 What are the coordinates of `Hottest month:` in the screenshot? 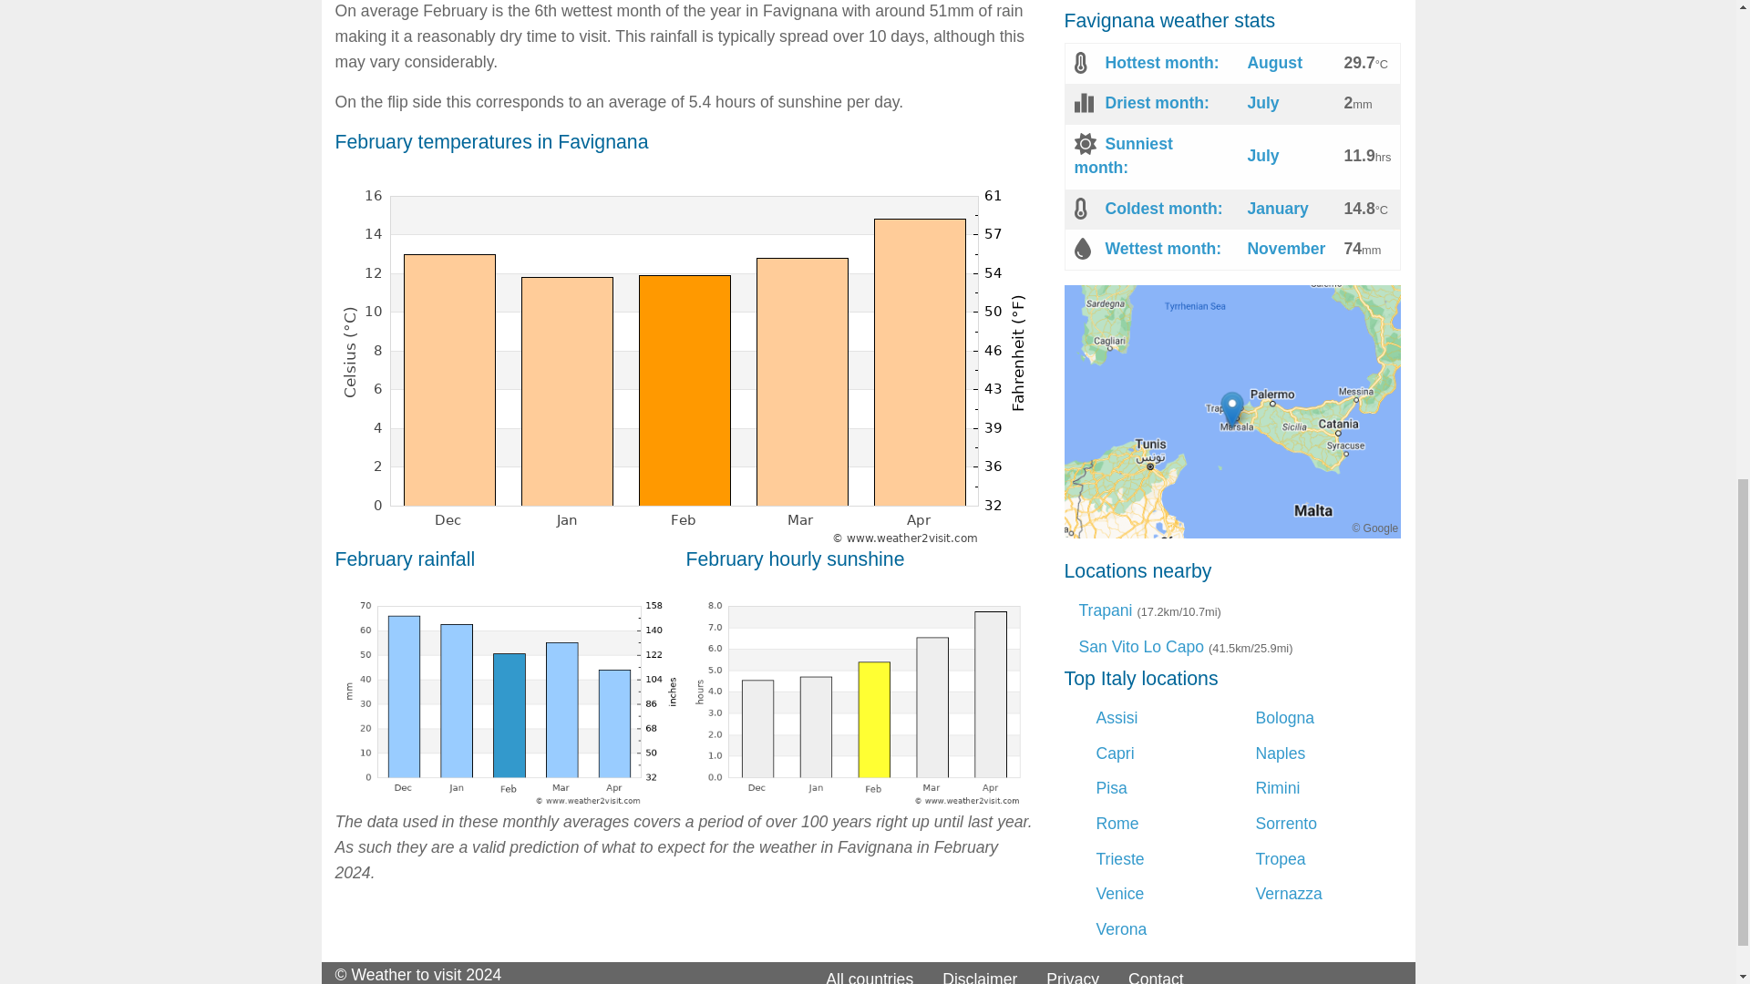 It's located at (1161, 62).